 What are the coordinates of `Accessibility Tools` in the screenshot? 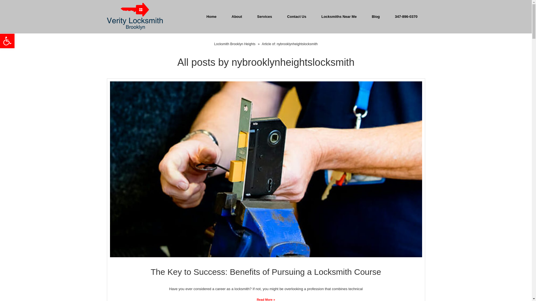 It's located at (406, 17).